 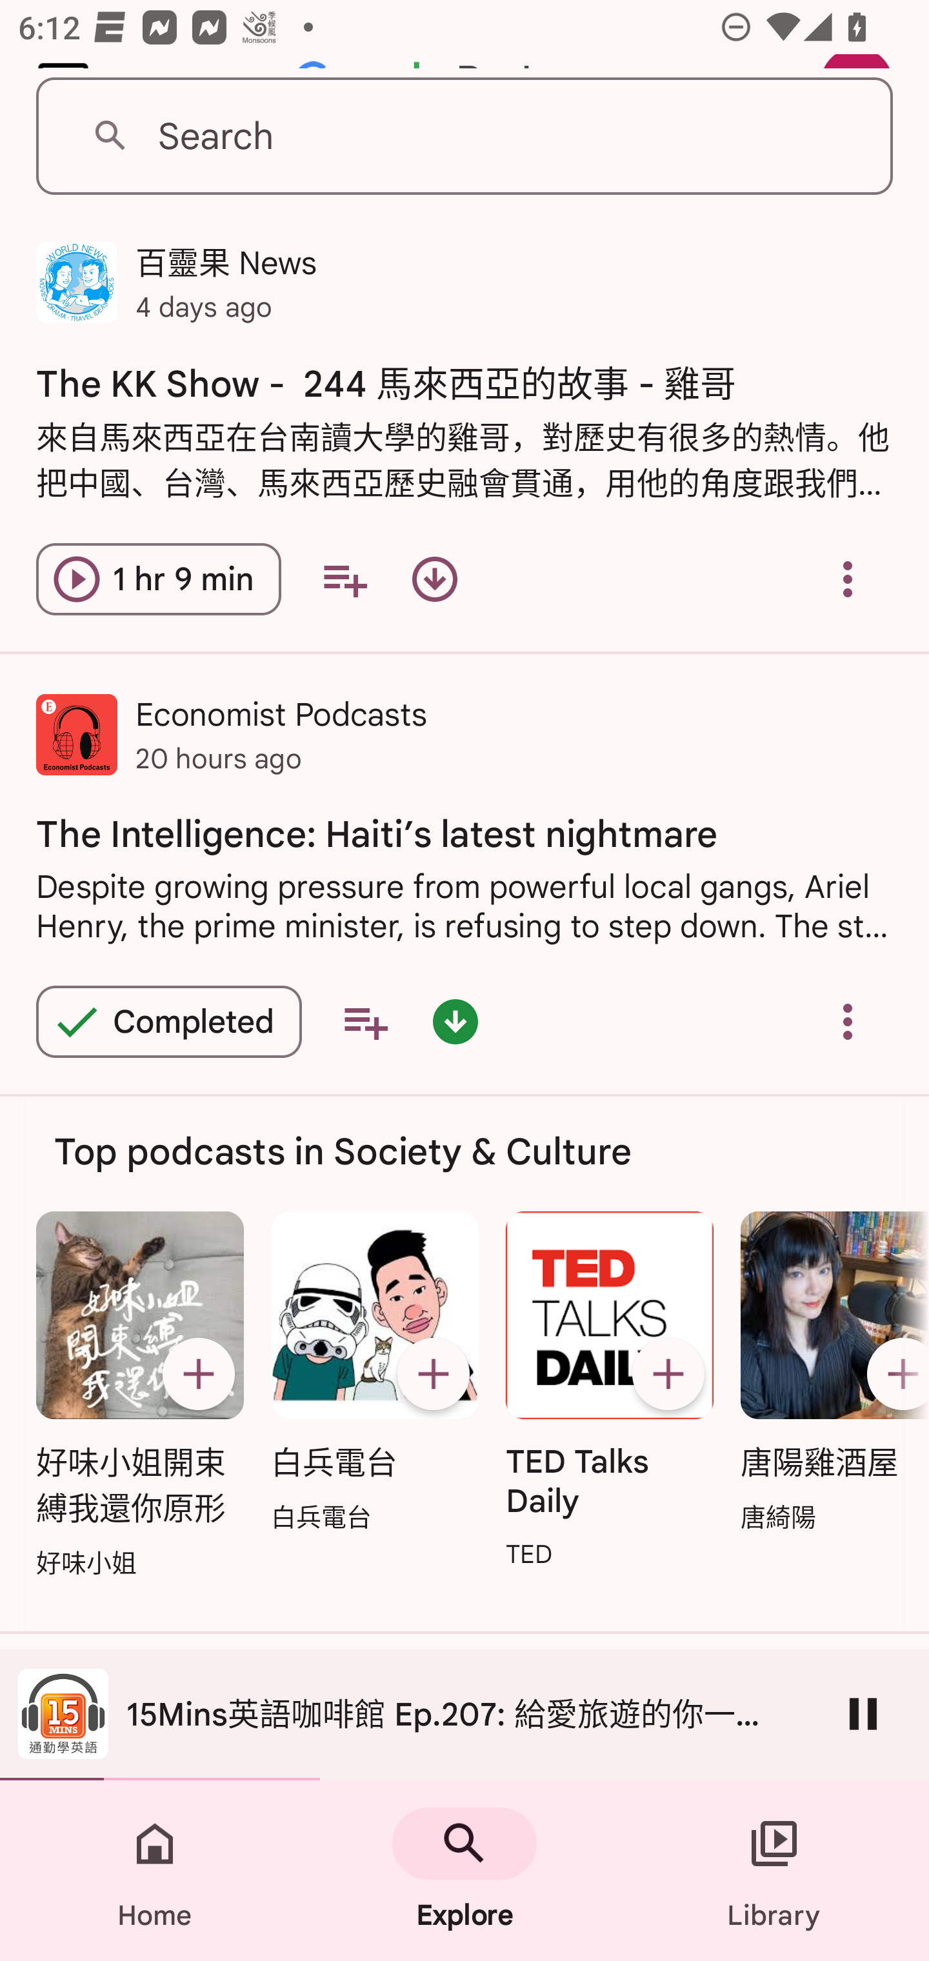 What do you see at coordinates (139, 1396) in the screenshot?
I see `好味小姐開束縛我還你原形 Subscribe 好味小姐開束縛我還你原形 好味小姐` at bounding box center [139, 1396].